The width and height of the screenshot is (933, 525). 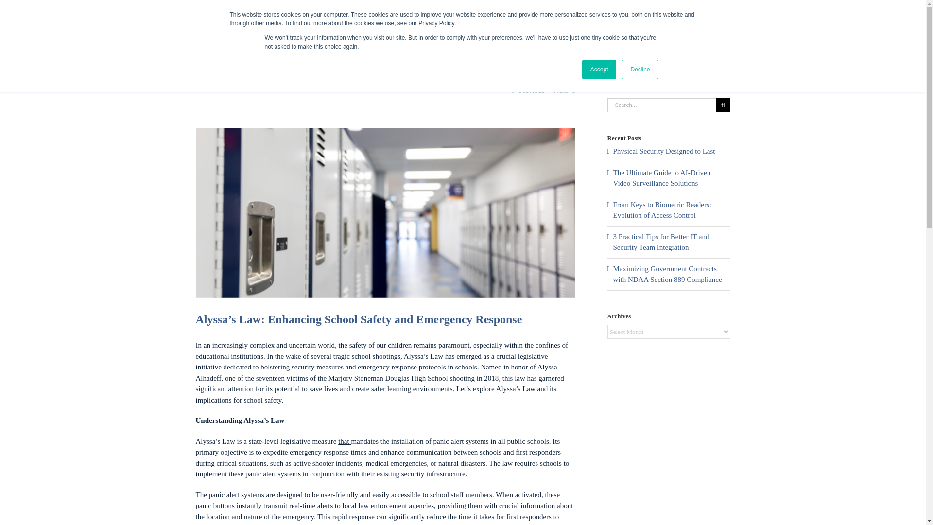 I want to click on Reseller Login, so click(x=707, y=9).